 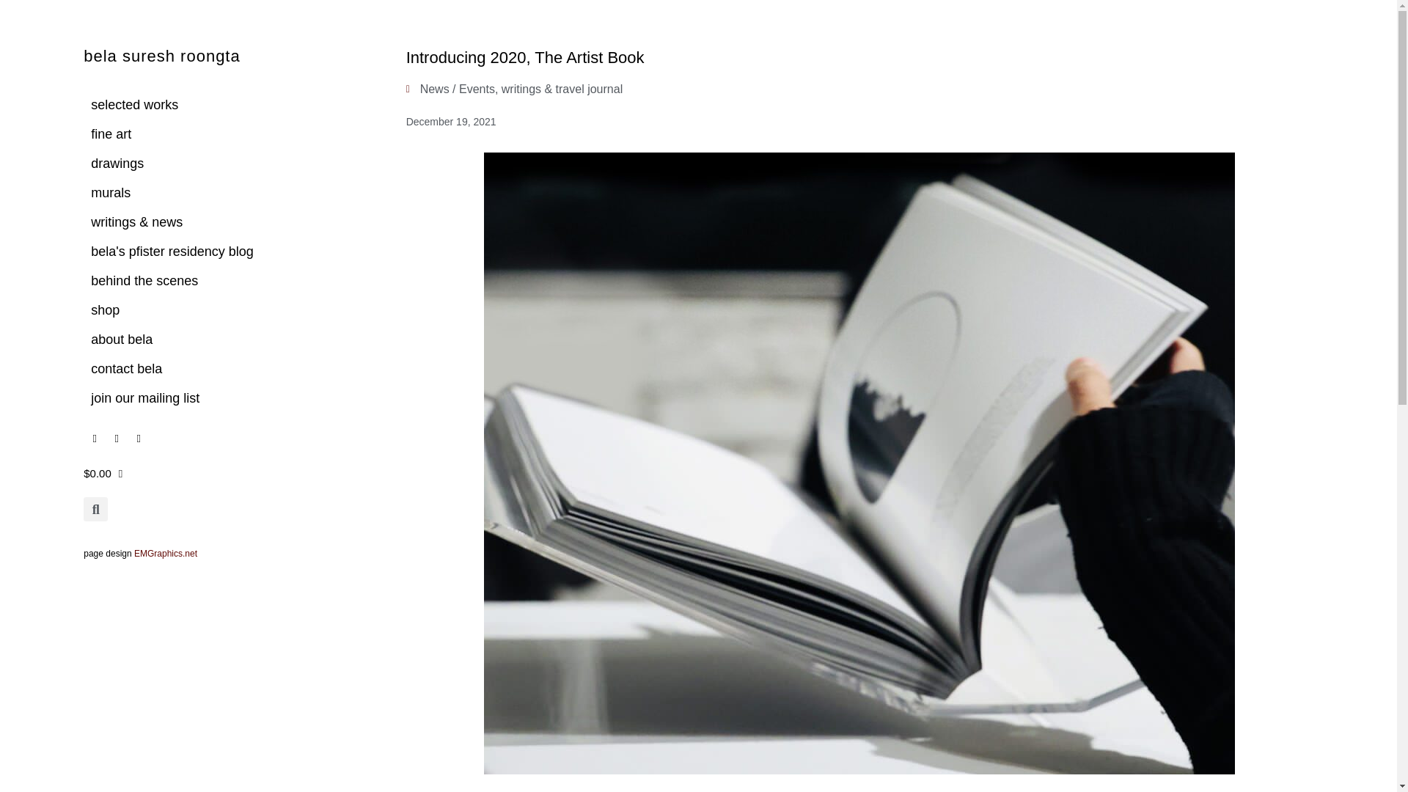 What do you see at coordinates (229, 105) in the screenshot?
I see `selected works` at bounding box center [229, 105].